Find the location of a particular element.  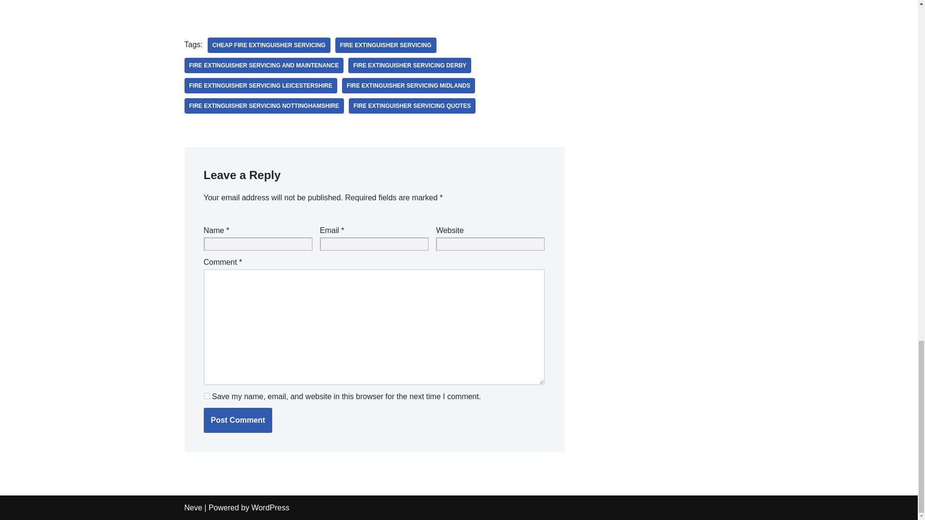

FIRE EXTINGUISHER SERVICING MIDLANDS is located at coordinates (409, 86).